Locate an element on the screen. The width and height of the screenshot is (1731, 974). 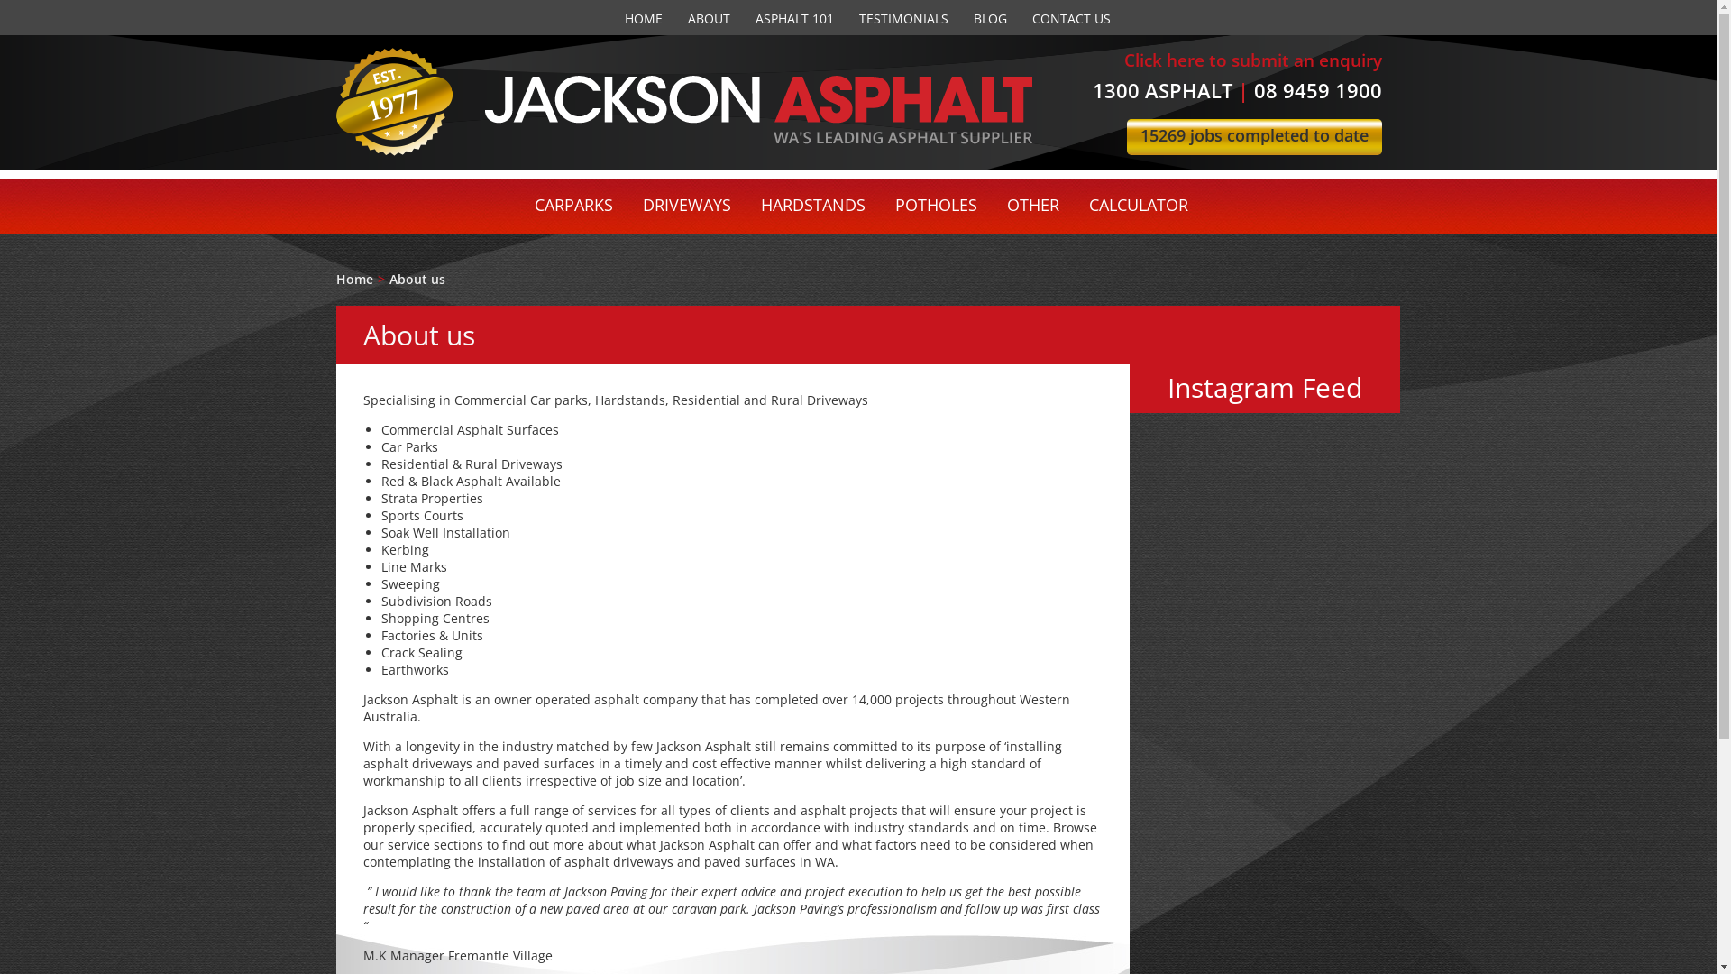
Click here to submit an enquiry is located at coordinates (1252, 60).